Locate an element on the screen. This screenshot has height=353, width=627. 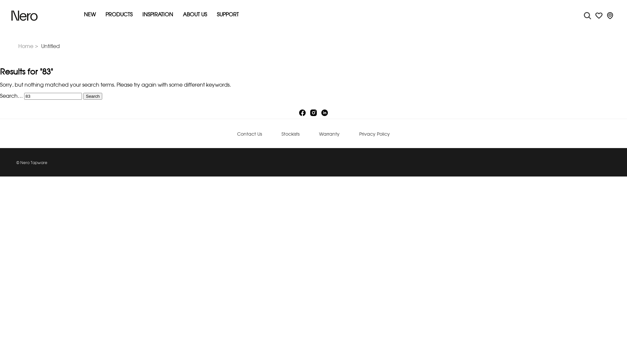
Contact Us is located at coordinates (249, 134).